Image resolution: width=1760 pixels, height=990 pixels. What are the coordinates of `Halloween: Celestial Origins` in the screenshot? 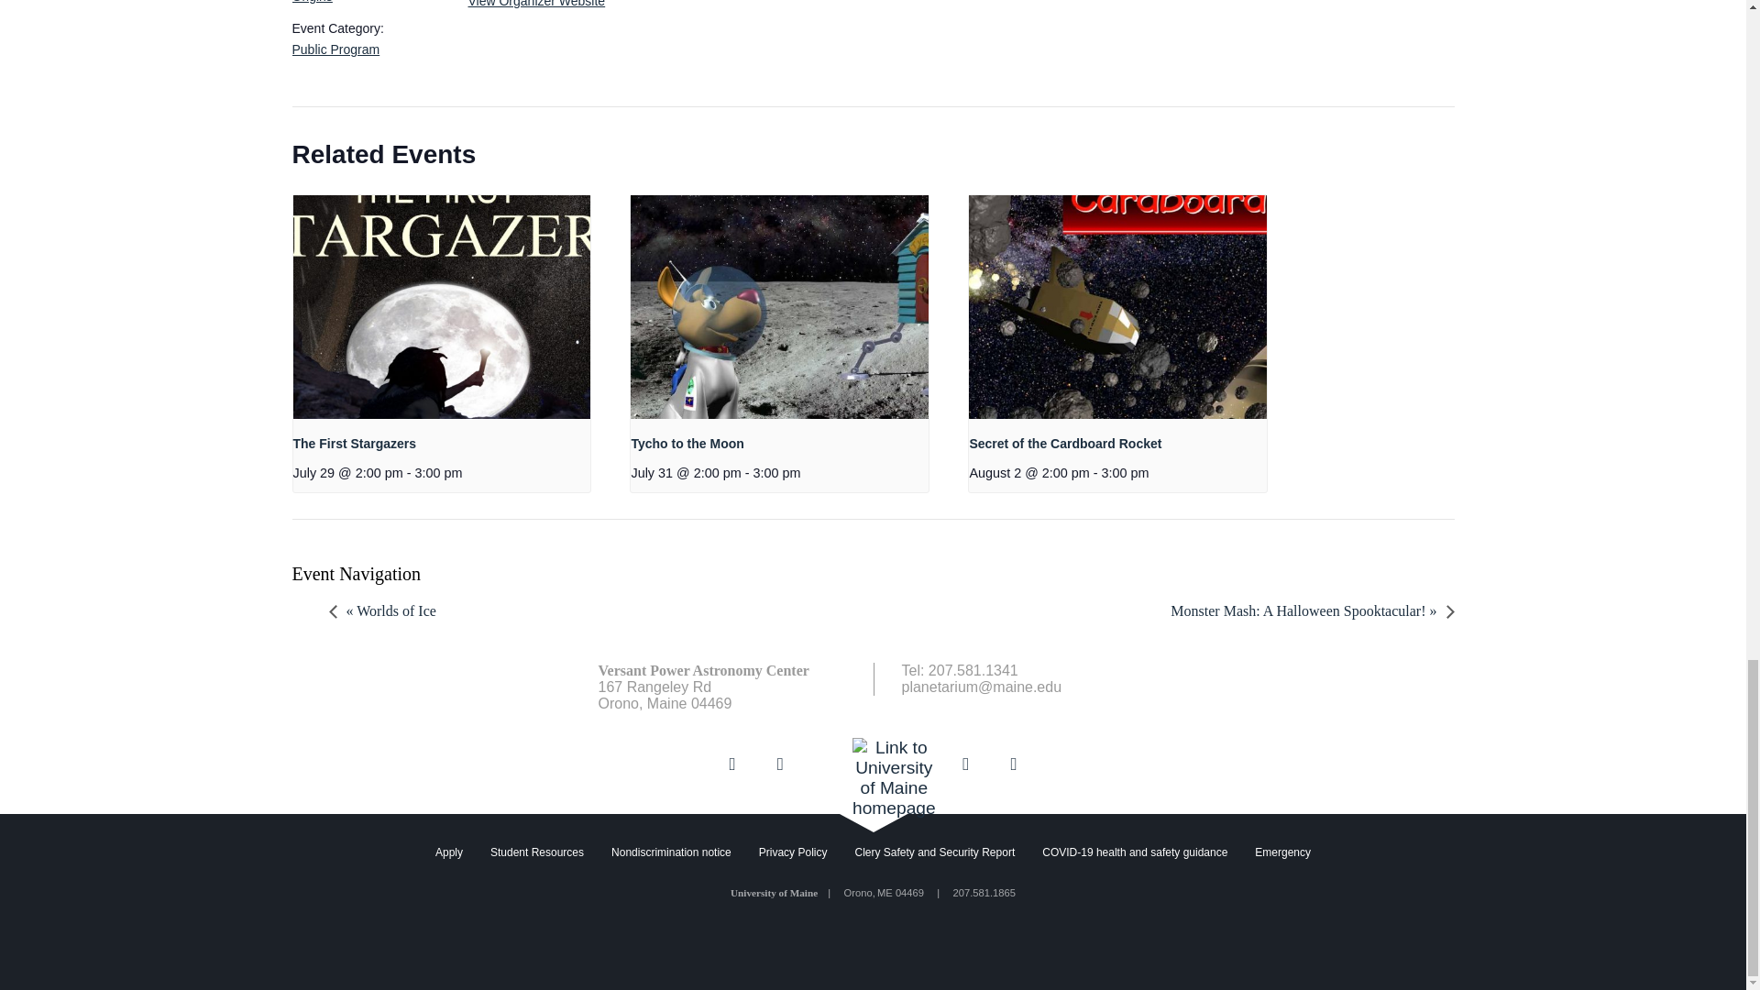 It's located at (350, 2).